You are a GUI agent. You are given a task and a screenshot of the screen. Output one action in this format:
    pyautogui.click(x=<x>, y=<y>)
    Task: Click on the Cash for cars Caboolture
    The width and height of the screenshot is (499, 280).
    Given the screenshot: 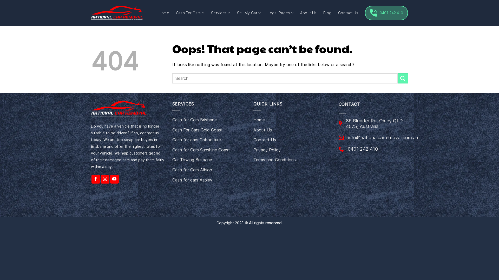 What is the action you would take?
    pyautogui.click(x=196, y=140)
    